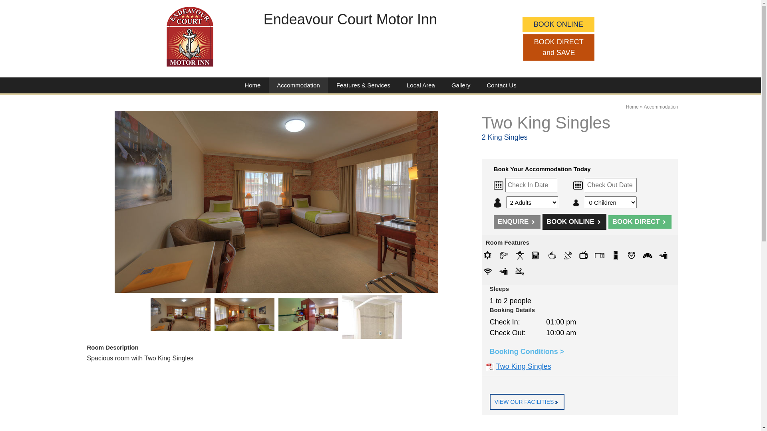 The height and width of the screenshot is (431, 767). I want to click on Local Area, so click(421, 85).